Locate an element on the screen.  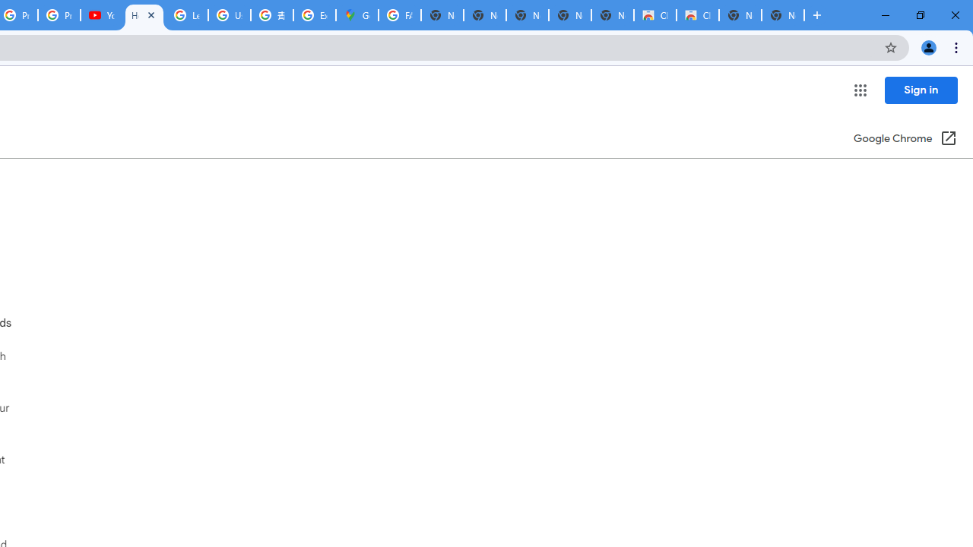
Classic Blue - Chrome Web Store is located at coordinates (655, 15).